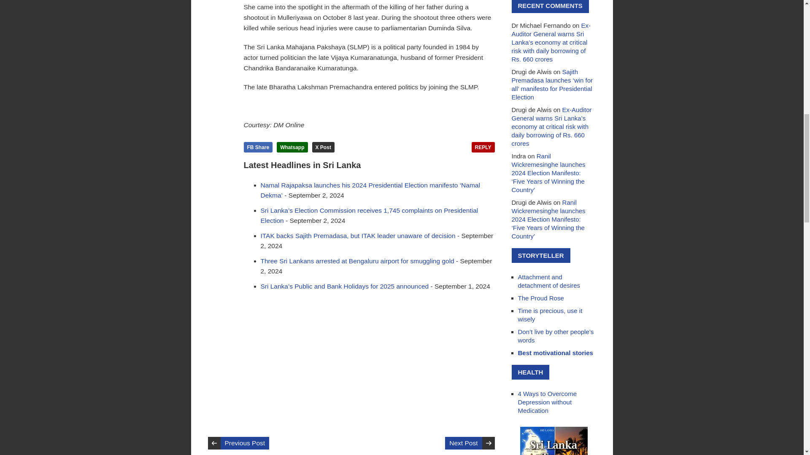  Describe the element at coordinates (463, 443) in the screenshot. I see `Next Post` at that location.